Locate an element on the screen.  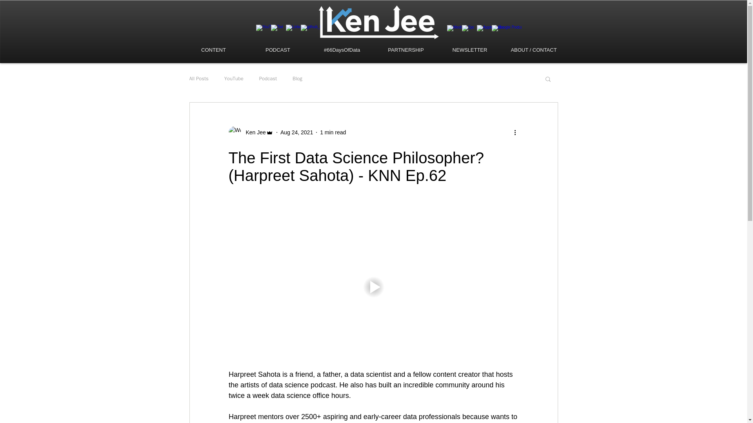
Blog is located at coordinates (297, 78).